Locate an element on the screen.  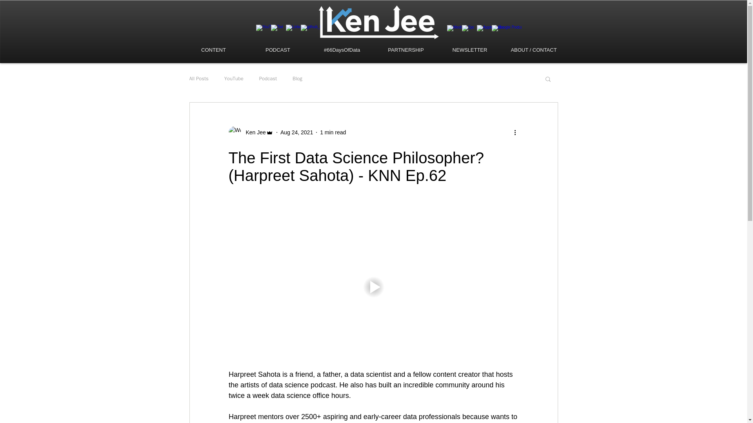
Blog is located at coordinates (297, 78).